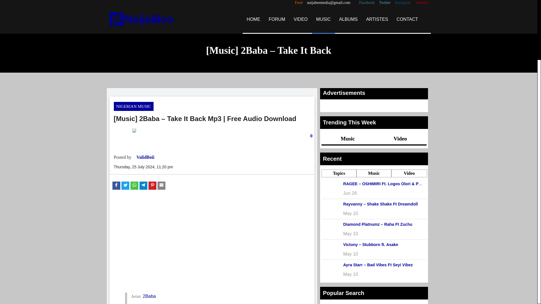 This screenshot has width=541, height=304. Describe the element at coordinates (384, 3) in the screenshot. I see `Twitter` at that location.